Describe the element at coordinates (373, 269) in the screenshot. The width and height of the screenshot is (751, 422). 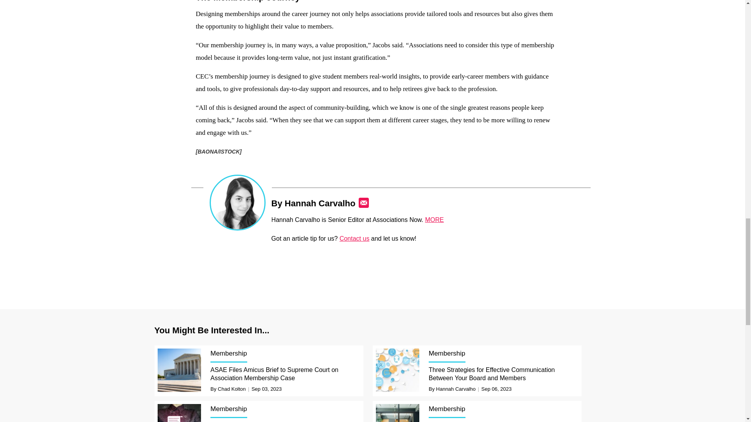
I see `3rd party ad content` at that location.